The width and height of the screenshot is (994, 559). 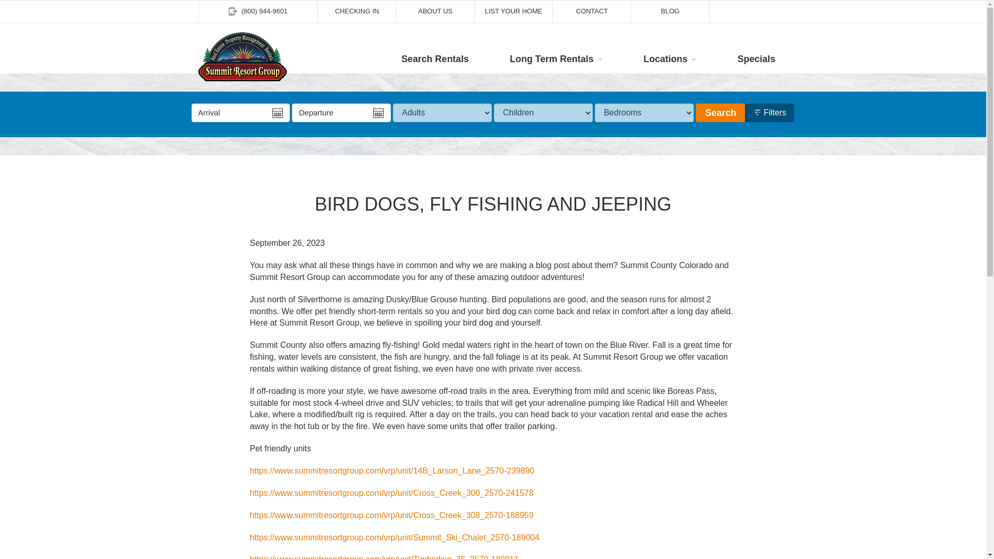 I want to click on CONTACT, so click(x=591, y=11).